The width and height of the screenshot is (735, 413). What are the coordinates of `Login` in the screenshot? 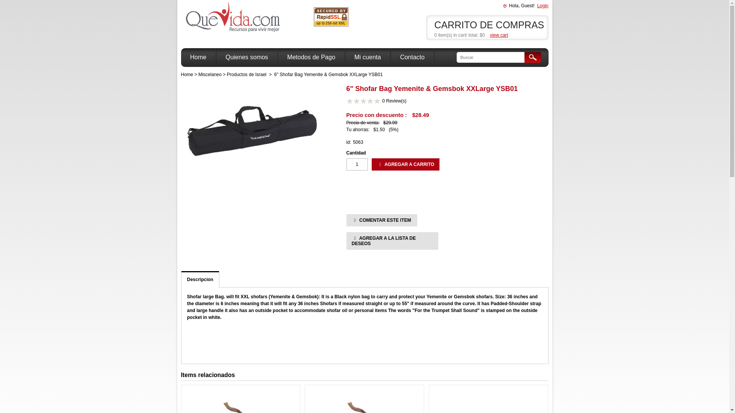 It's located at (543, 5).